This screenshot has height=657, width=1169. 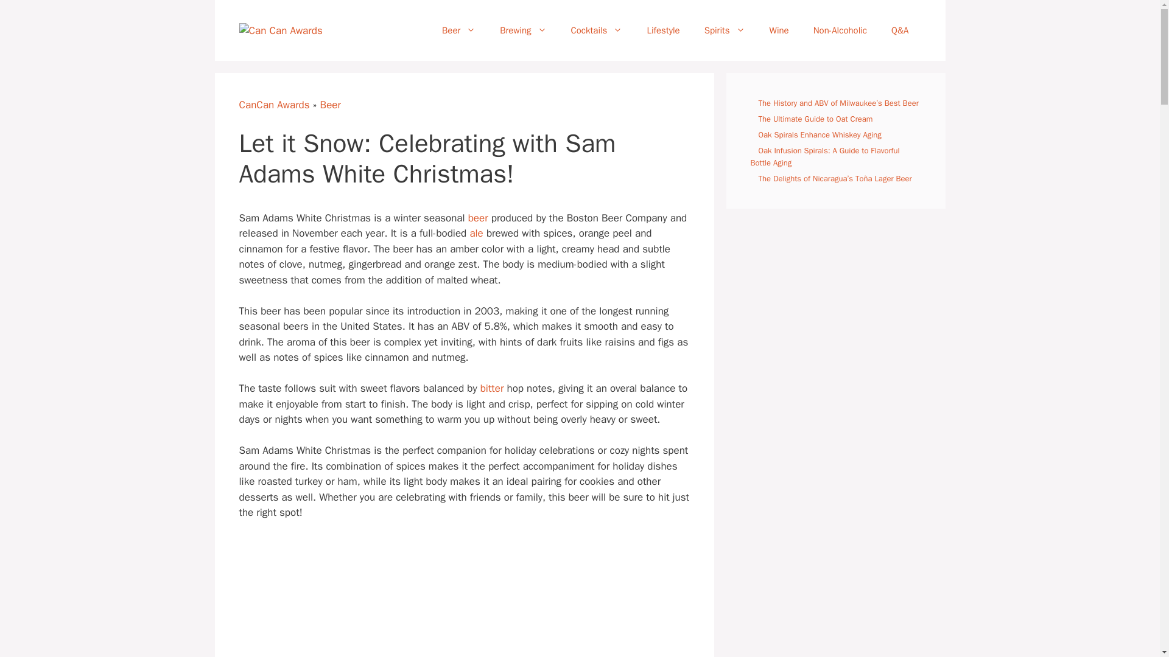 I want to click on Brewing, so click(x=522, y=30).